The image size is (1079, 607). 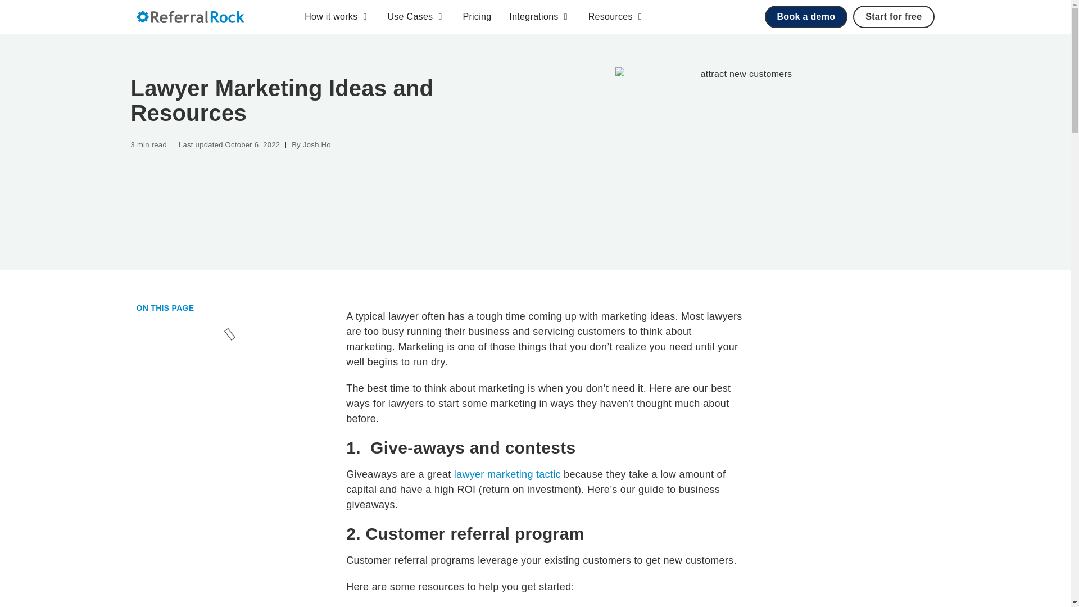 I want to click on How it works, so click(x=330, y=17).